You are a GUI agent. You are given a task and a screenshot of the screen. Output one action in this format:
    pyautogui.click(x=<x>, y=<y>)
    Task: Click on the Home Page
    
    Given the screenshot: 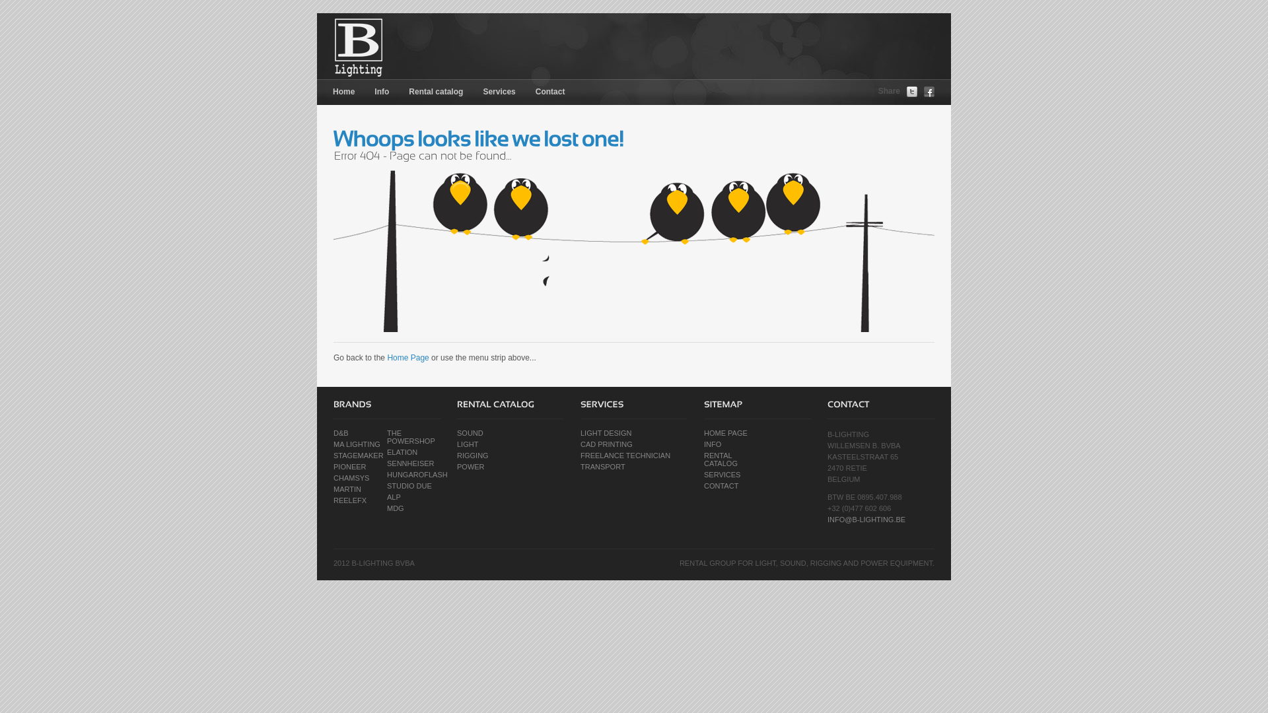 What is the action you would take?
    pyautogui.click(x=408, y=358)
    